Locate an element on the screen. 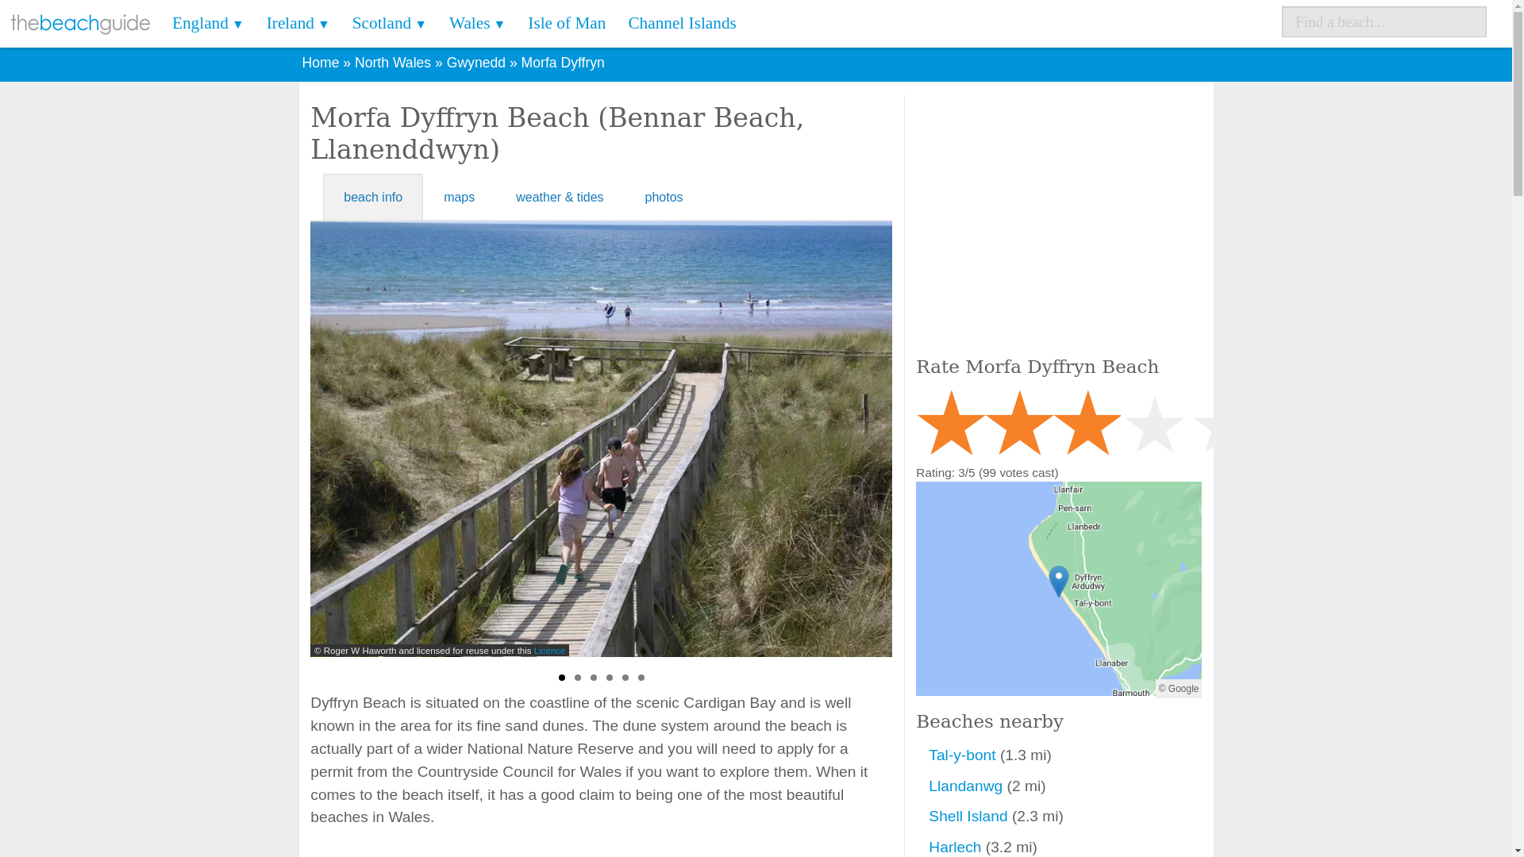  North Wales is located at coordinates (393, 62).